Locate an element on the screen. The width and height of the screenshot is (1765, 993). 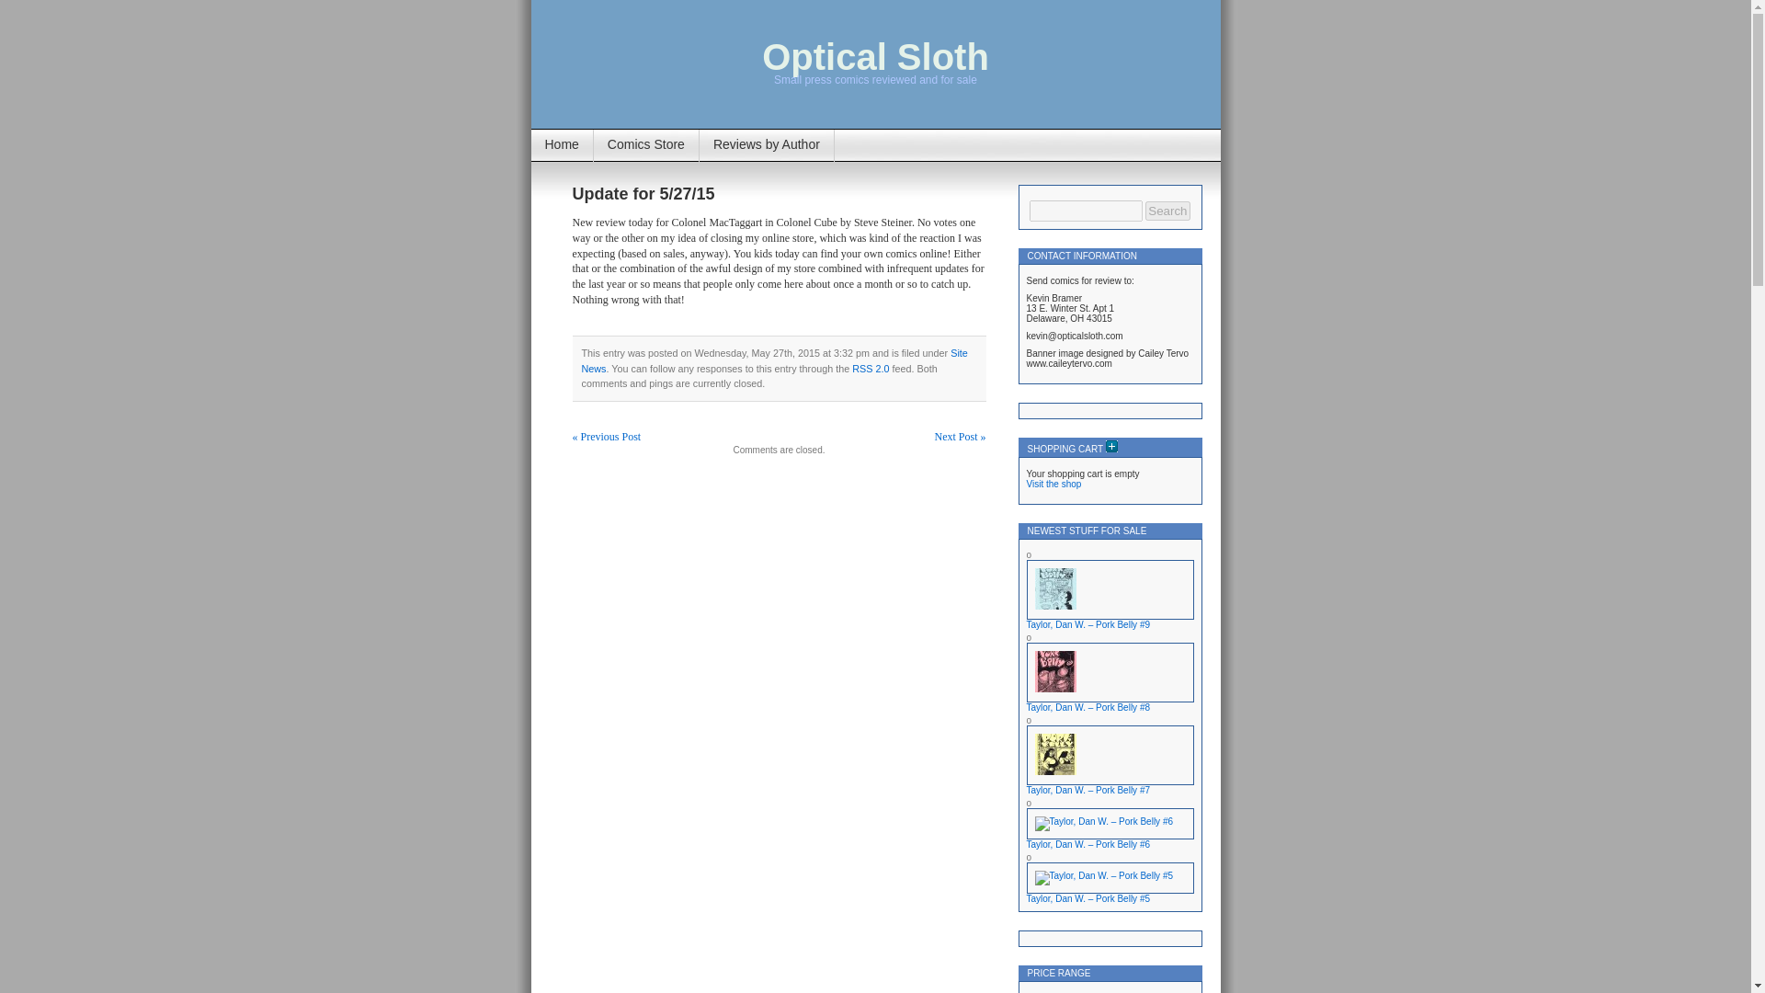
Comics Store is located at coordinates (645, 145).